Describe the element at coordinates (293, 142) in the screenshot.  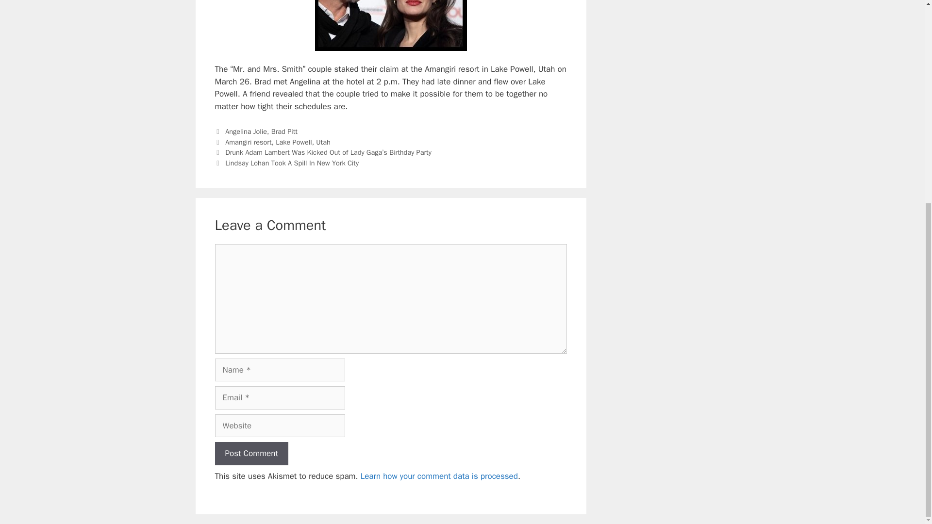
I see `Lake Powell` at that location.